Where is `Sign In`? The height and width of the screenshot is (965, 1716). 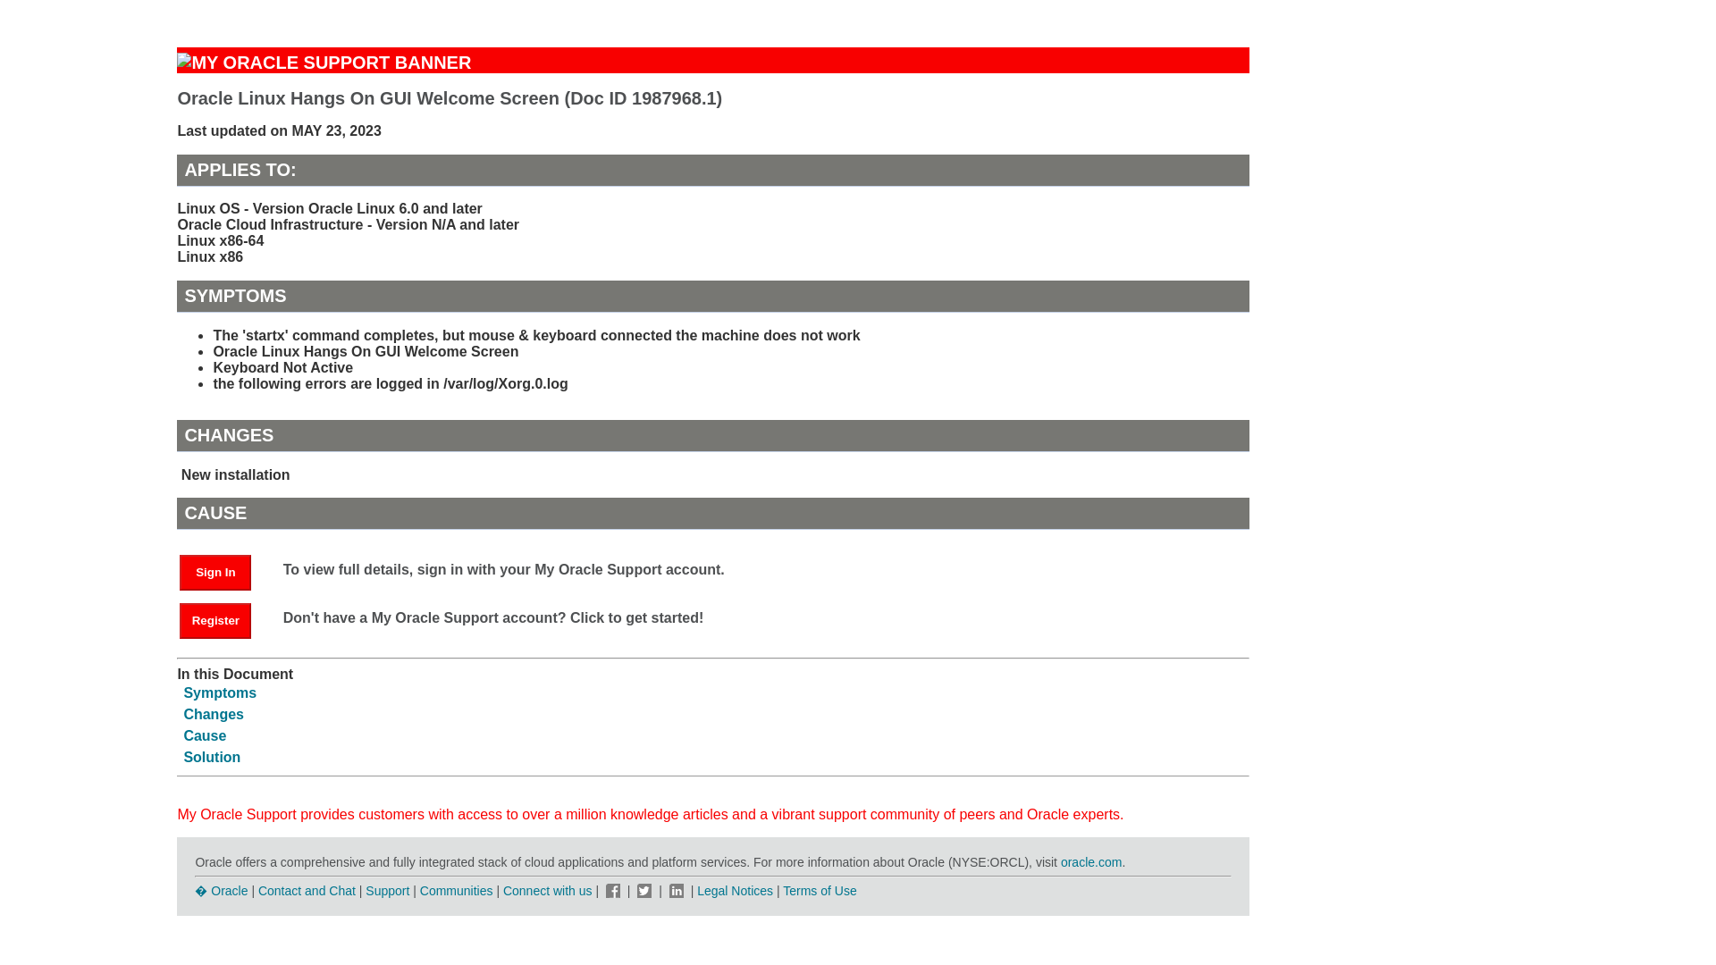
Sign In is located at coordinates (224, 571).